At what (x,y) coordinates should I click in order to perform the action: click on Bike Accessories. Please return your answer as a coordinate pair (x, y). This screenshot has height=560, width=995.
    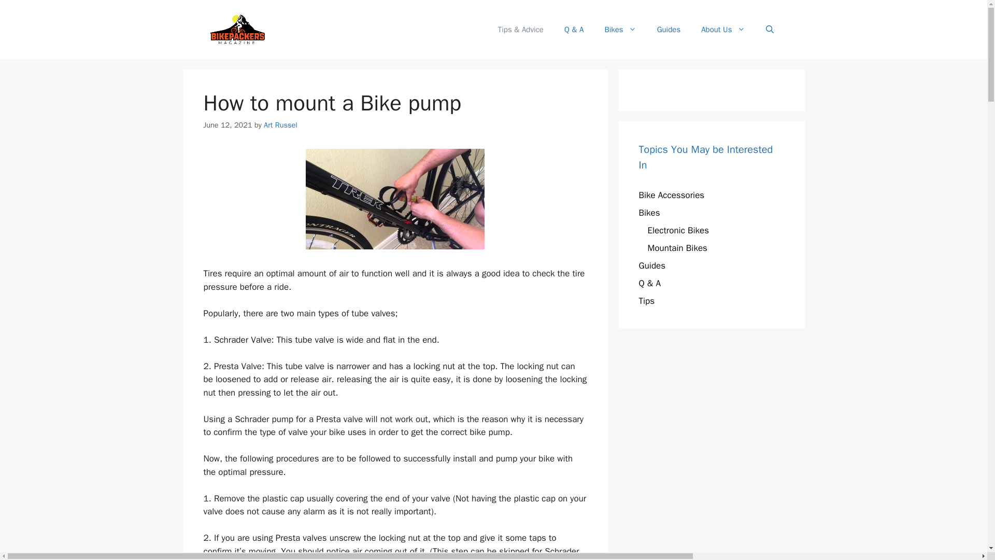
    Looking at the image, I should click on (672, 195).